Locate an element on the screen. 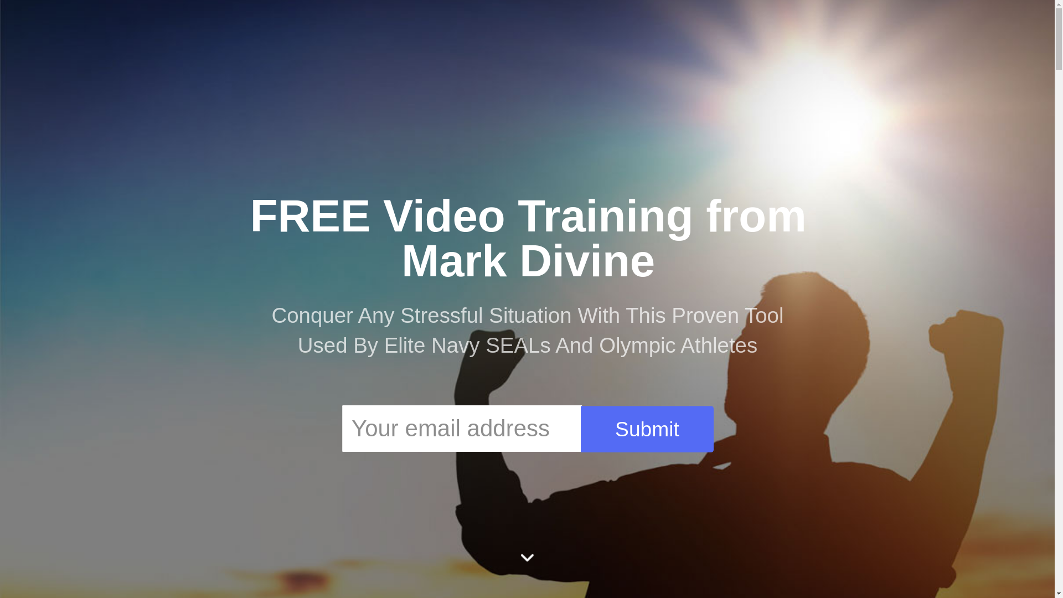  Experiences is located at coordinates (555, 56).